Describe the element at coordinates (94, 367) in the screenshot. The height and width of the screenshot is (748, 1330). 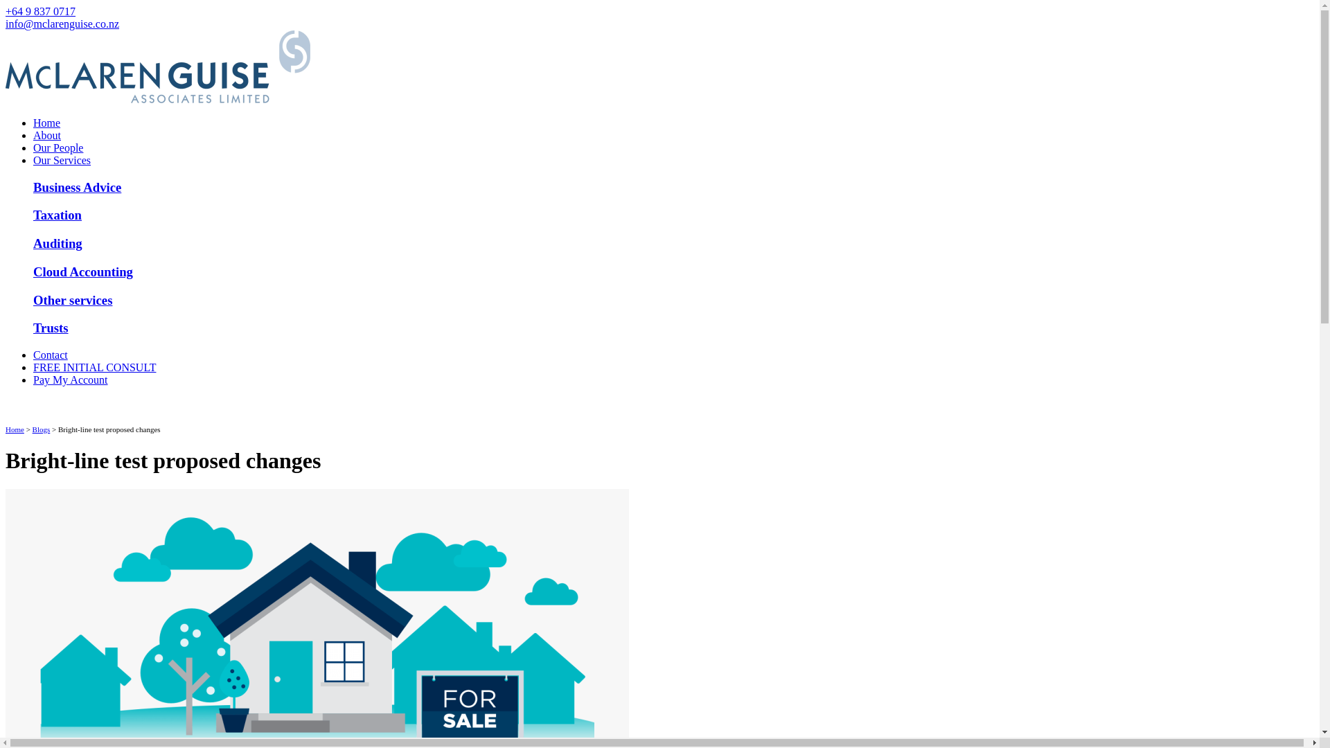
I see `FREE INITIAL CONSULT` at that location.